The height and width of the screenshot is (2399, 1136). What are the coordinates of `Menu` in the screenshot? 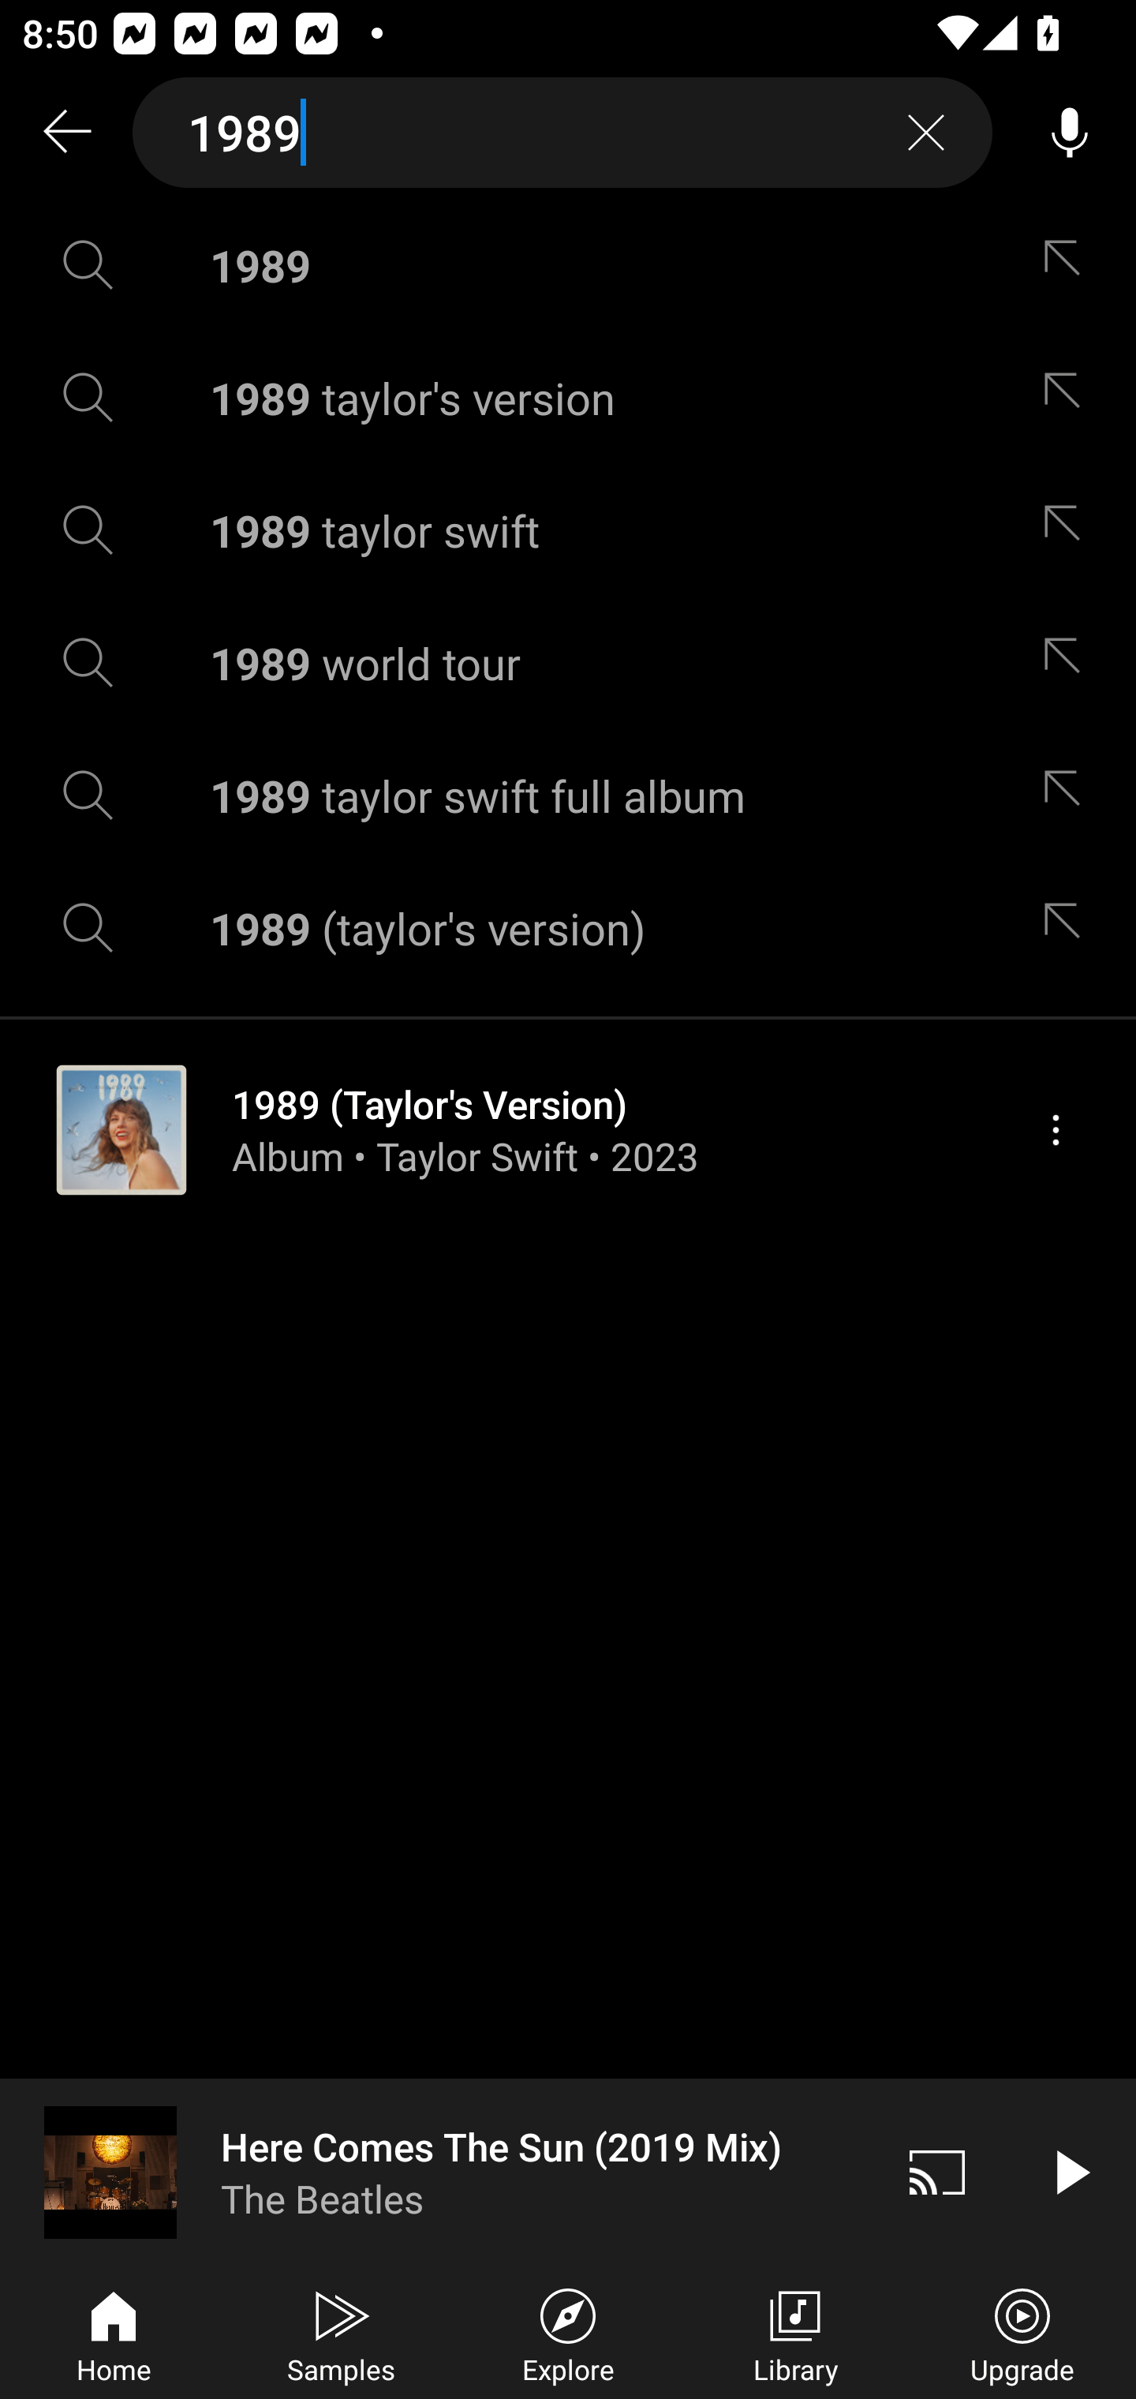 It's located at (1056, 1129).